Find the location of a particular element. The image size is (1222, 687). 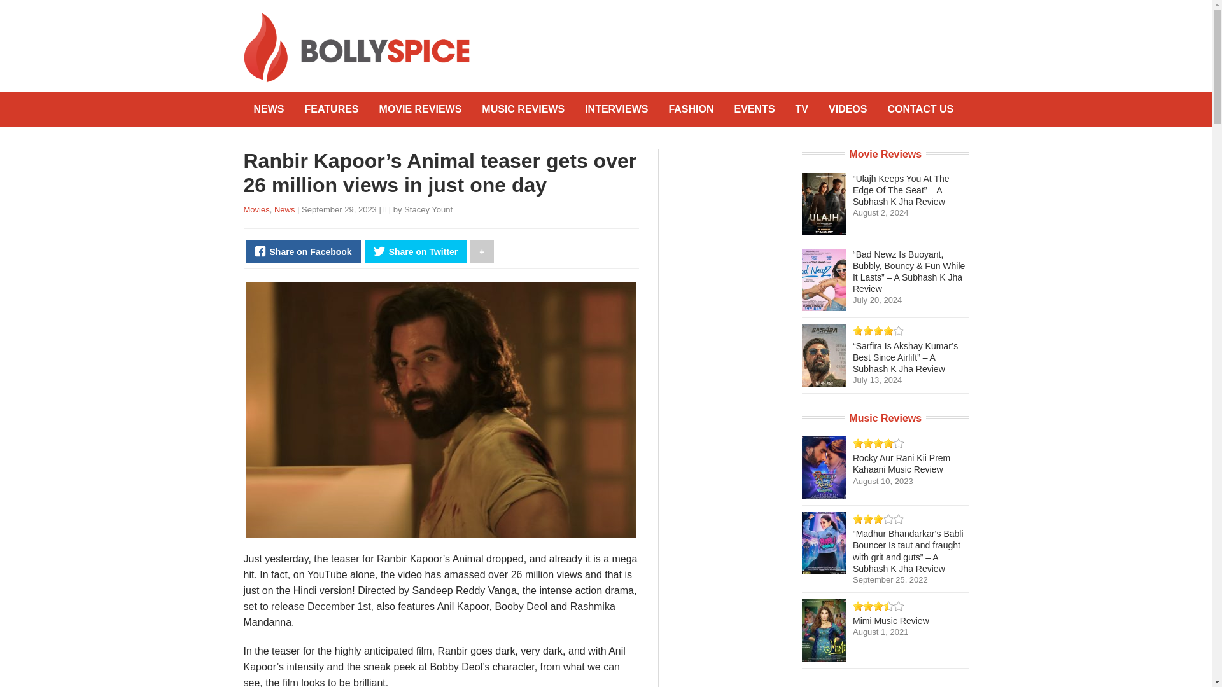

VIDEOS is located at coordinates (848, 109).